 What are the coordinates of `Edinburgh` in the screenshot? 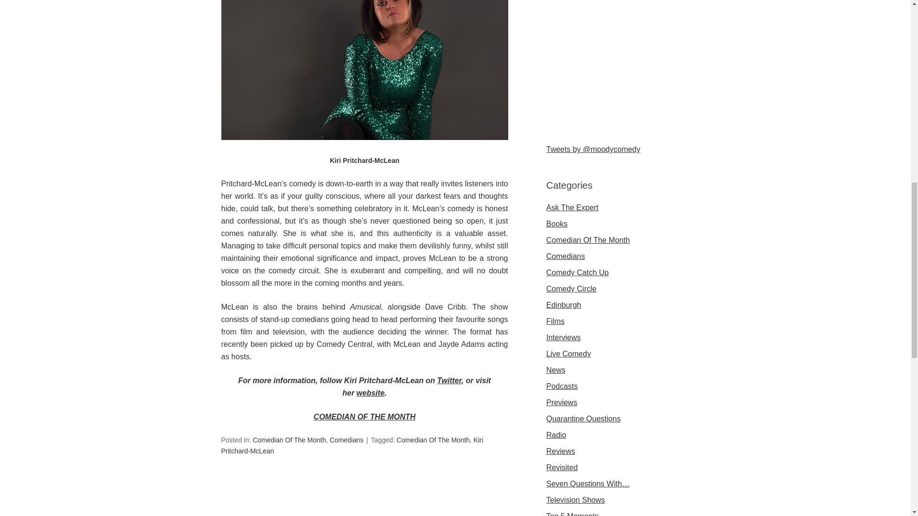 It's located at (563, 305).